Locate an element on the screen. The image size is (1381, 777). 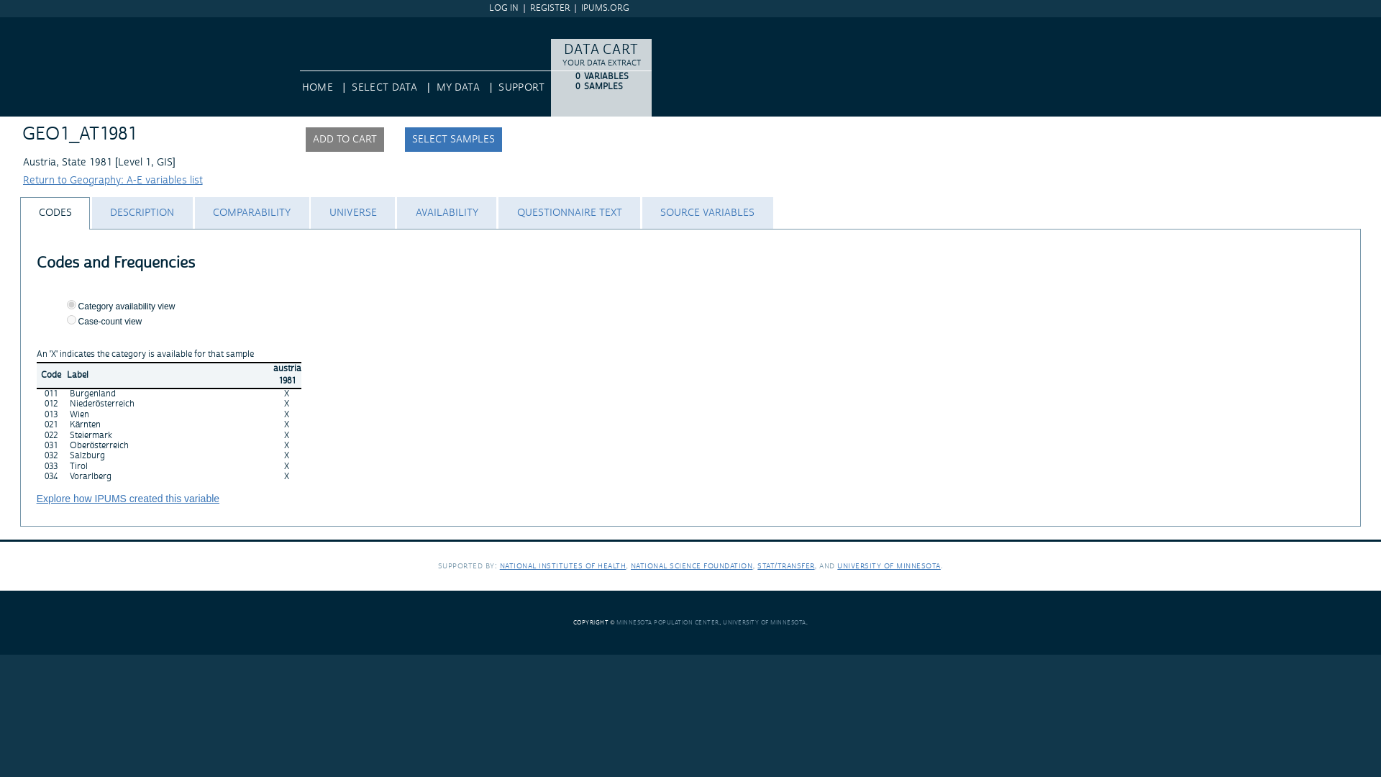
Return to Geography: A-E variables list is located at coordinates (113, 180).